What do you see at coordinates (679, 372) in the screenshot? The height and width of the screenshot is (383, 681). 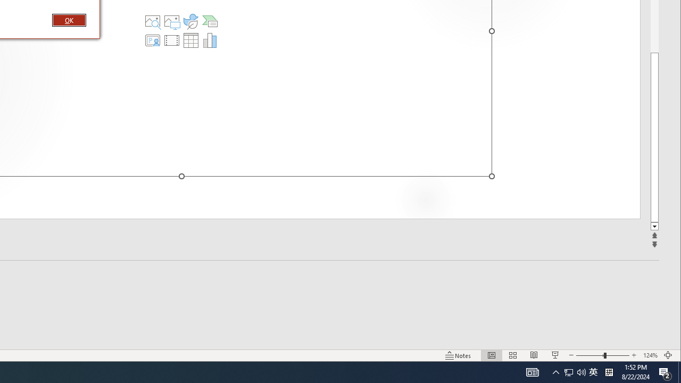 I see `Show desktop` at bounding box center [679, 372].